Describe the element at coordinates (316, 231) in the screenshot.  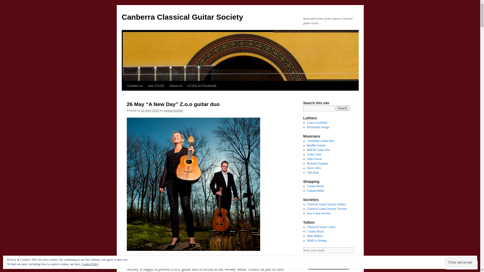
I see `Cooma Music` at that location.